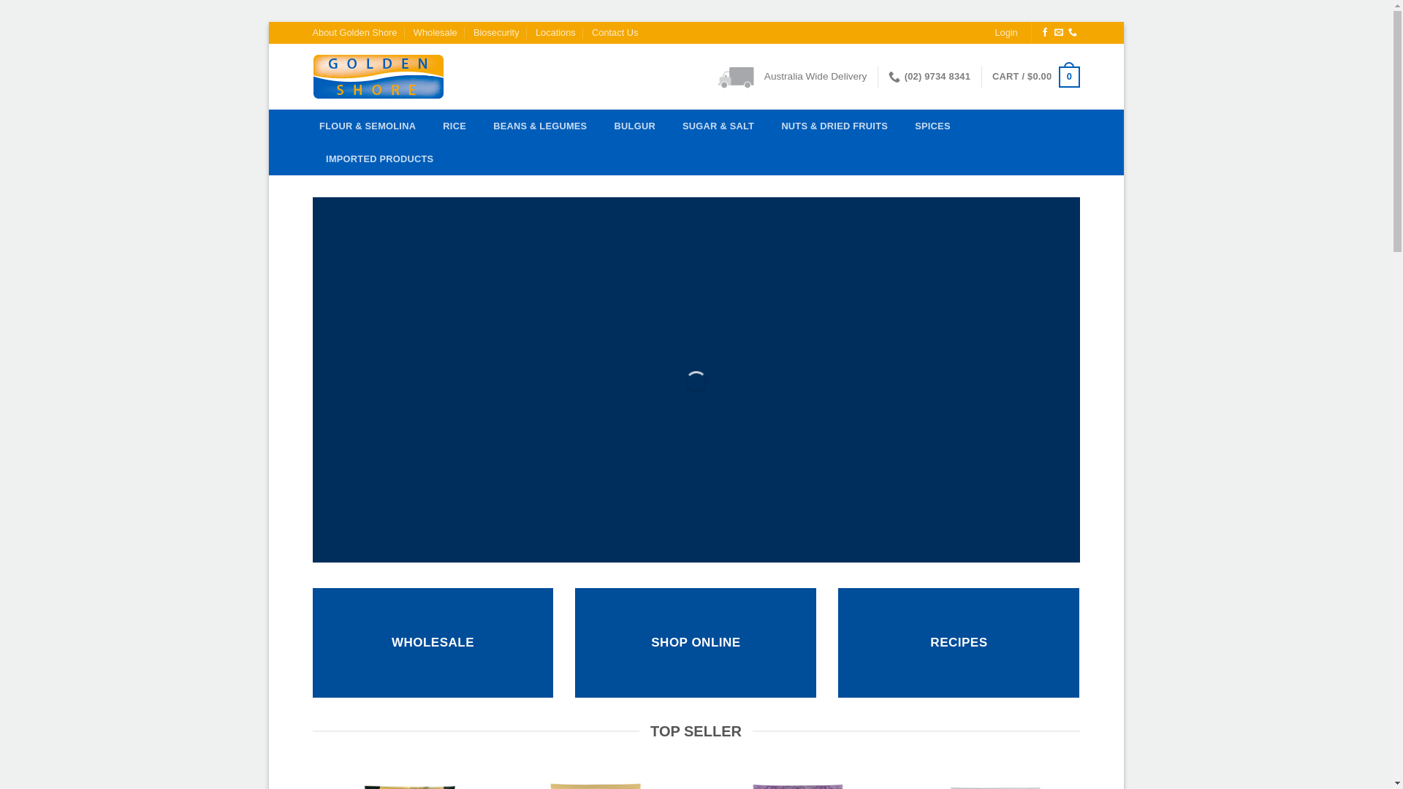  What do you see at coordinates (929, 77) in the screenshot?
I see `(02) 9734 8341` at bounding box center [929, 77].